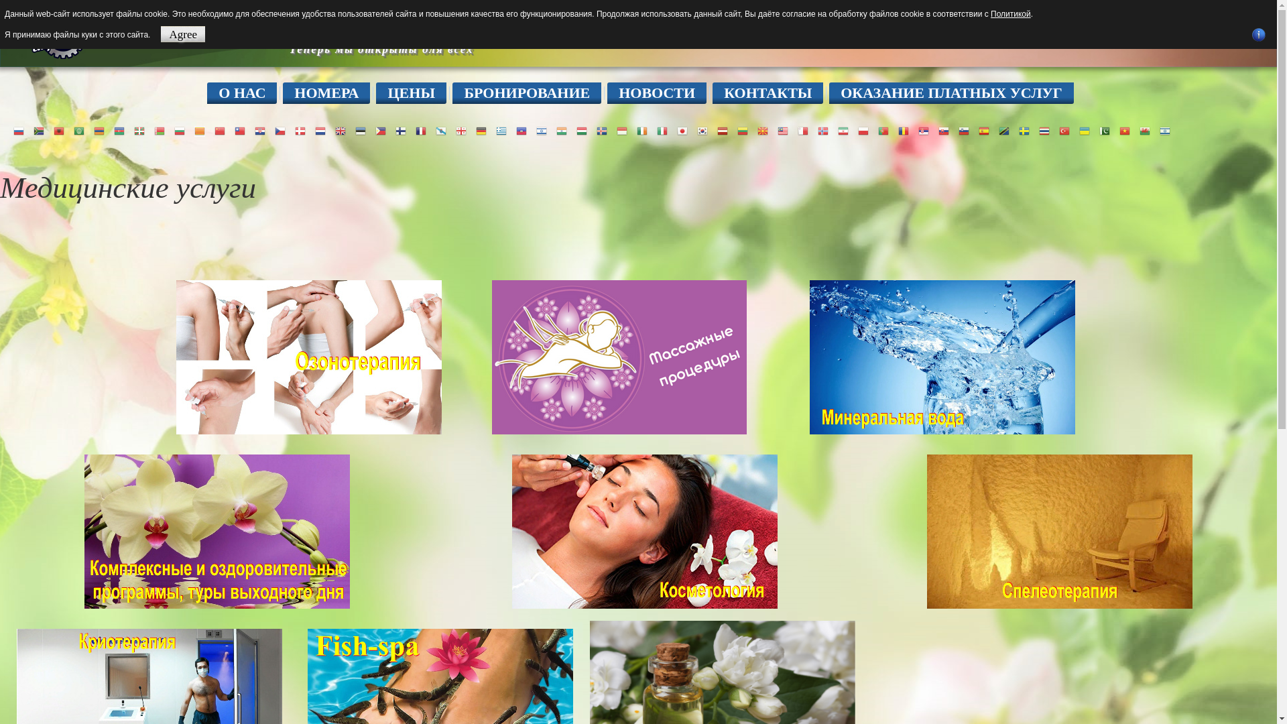 This screenshot has height=724, width=1287. Describe the element at coordinates (99, 130) in the screenshot. I see `Armenian` at that location.